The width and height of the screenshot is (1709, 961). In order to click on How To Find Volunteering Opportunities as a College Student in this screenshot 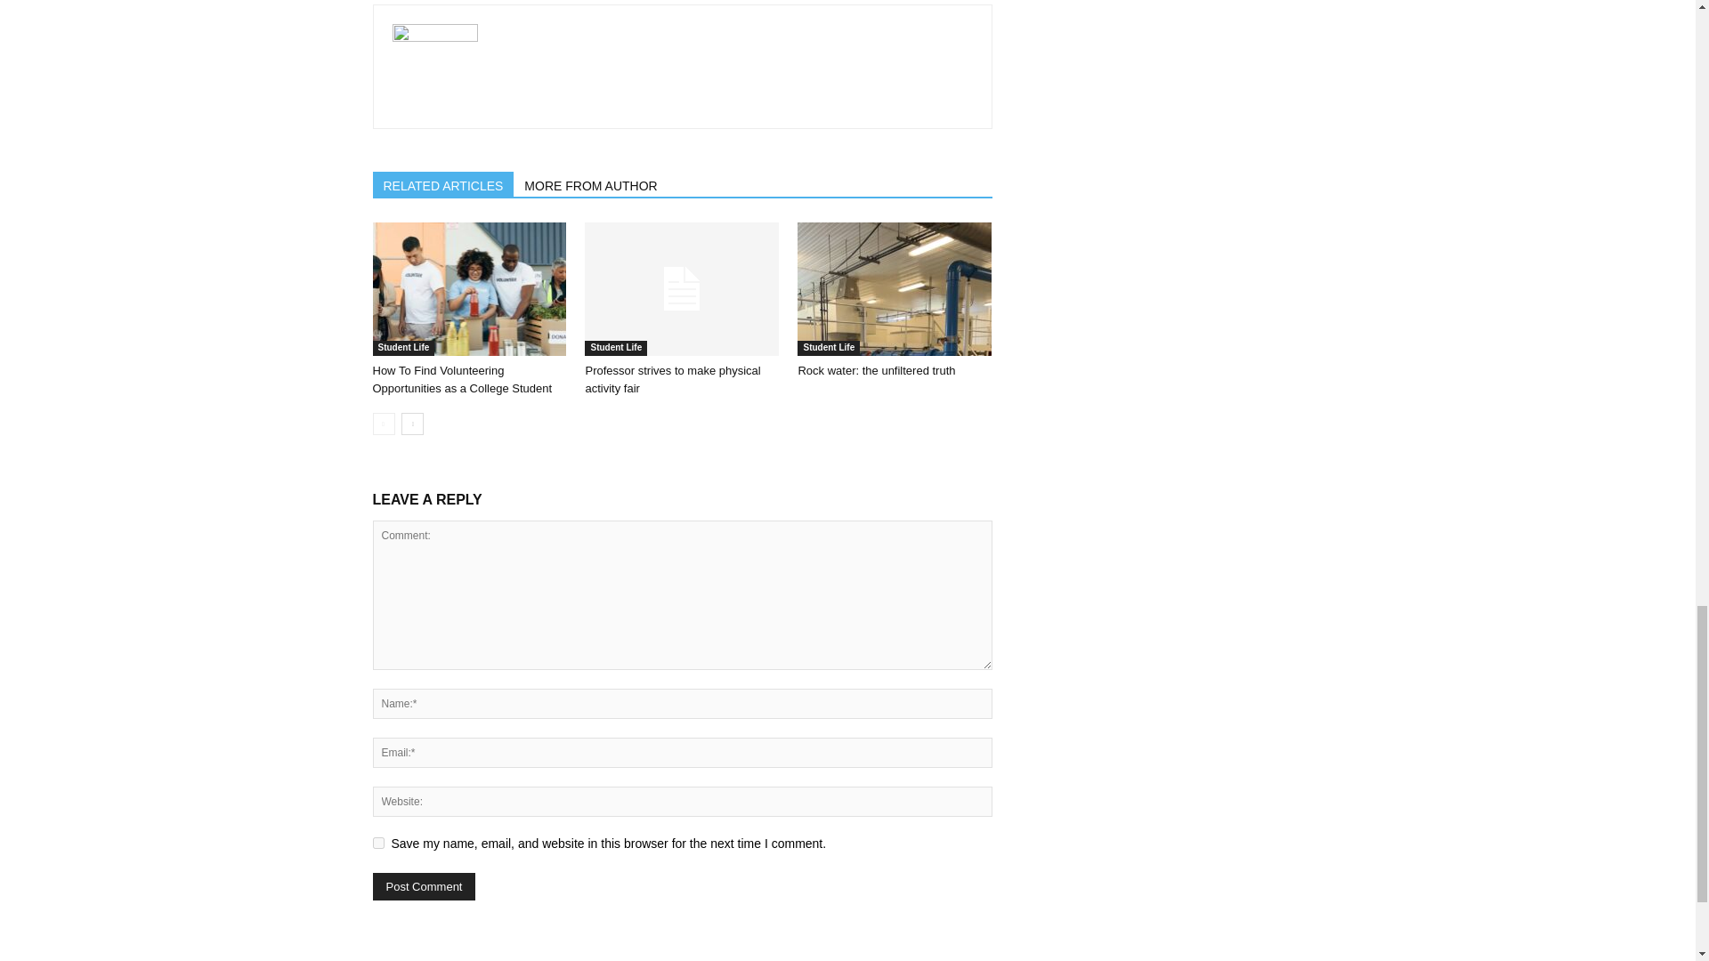, I will do `click(468, 288)`.